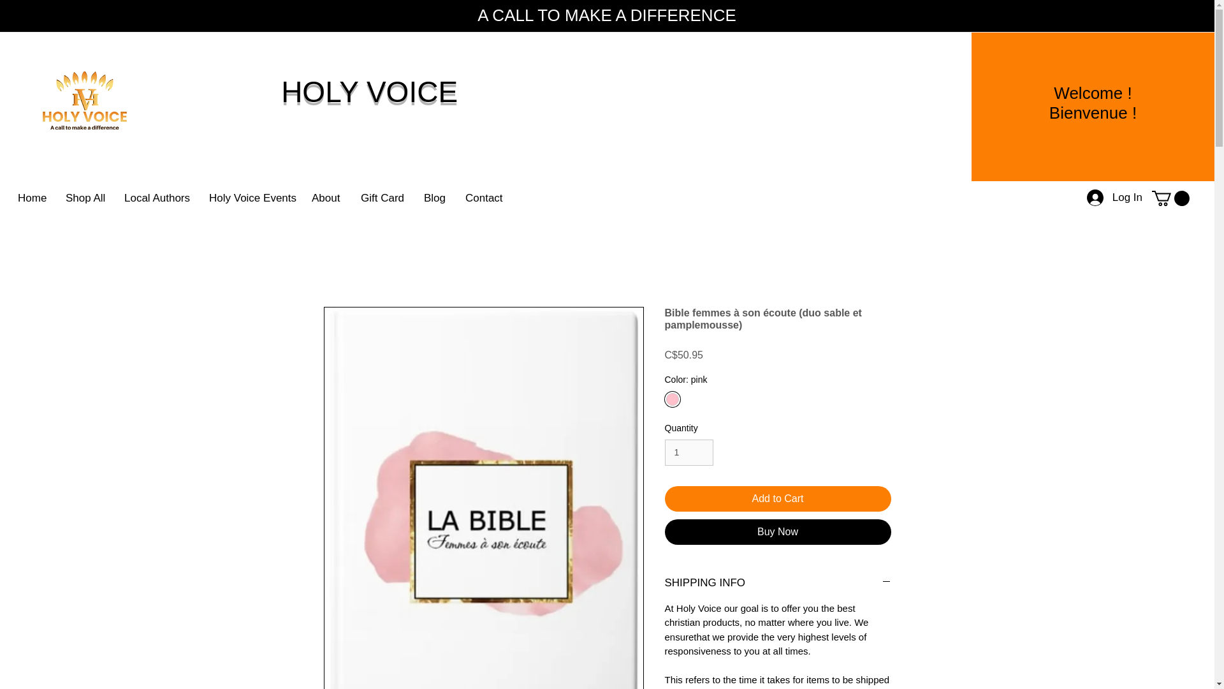  I want to click on Home, so click(32, 198).